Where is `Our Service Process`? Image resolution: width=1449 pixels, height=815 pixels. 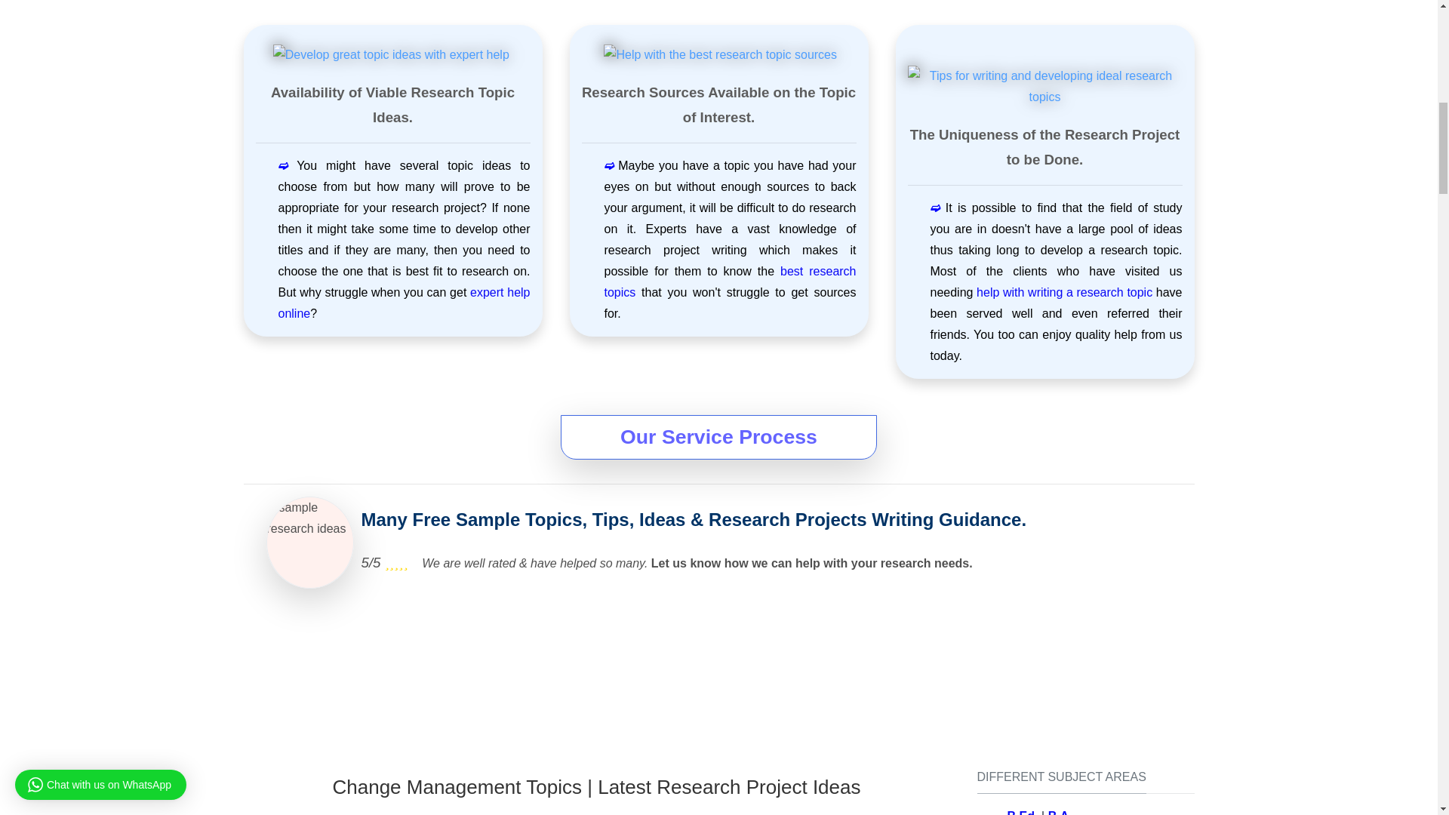
Our Service Process is located at coordinates (718, 436).